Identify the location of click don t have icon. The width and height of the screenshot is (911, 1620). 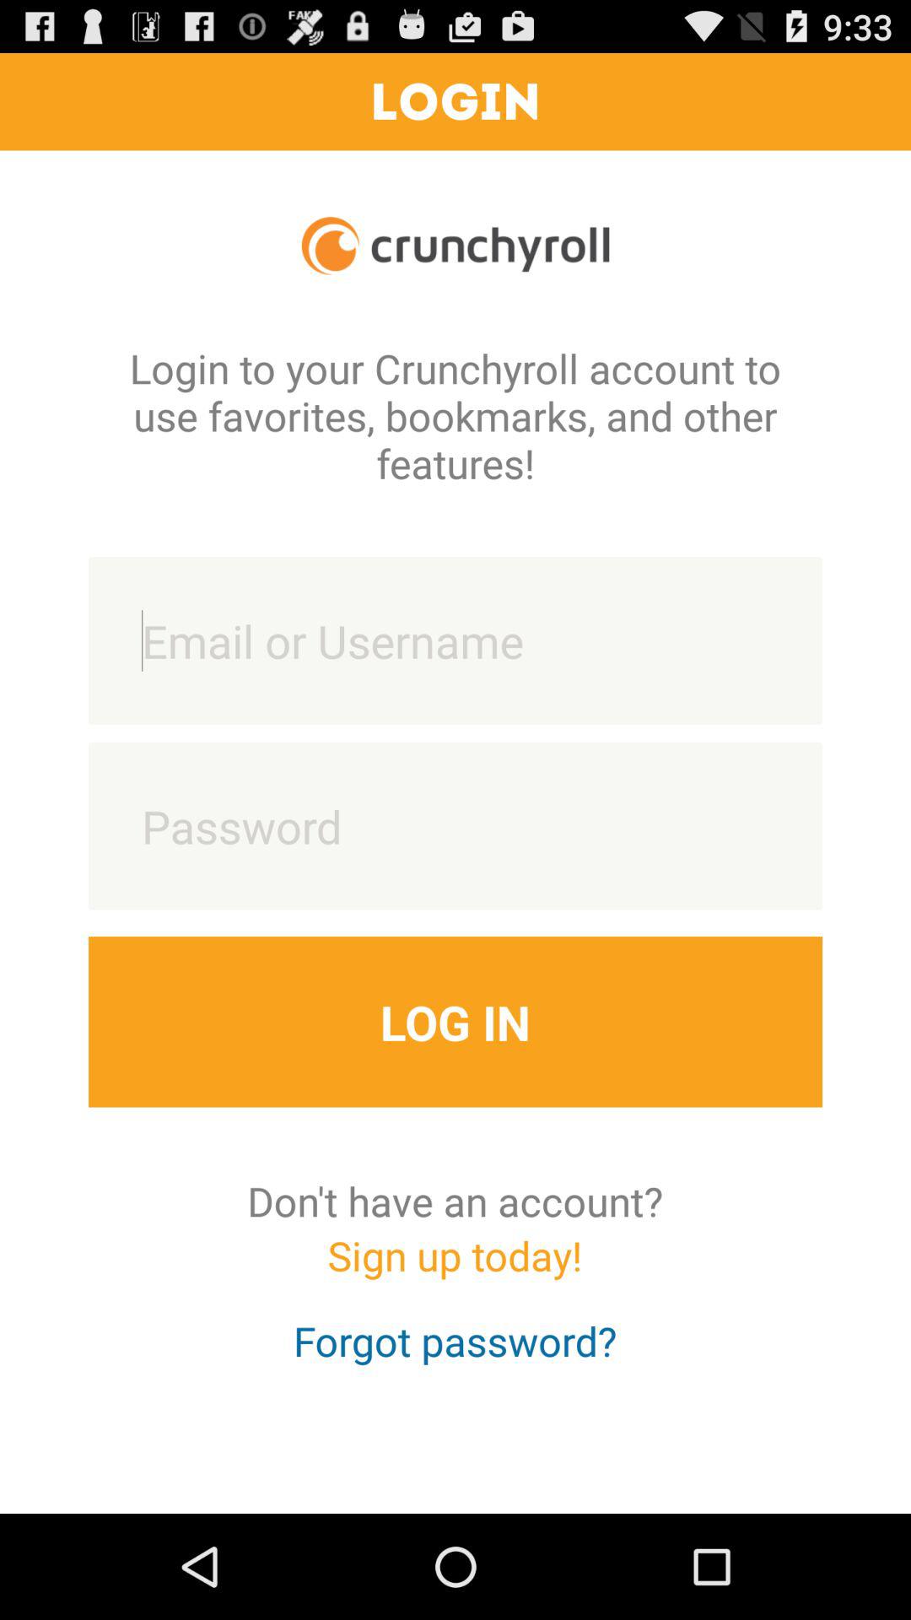
(455, 1201).